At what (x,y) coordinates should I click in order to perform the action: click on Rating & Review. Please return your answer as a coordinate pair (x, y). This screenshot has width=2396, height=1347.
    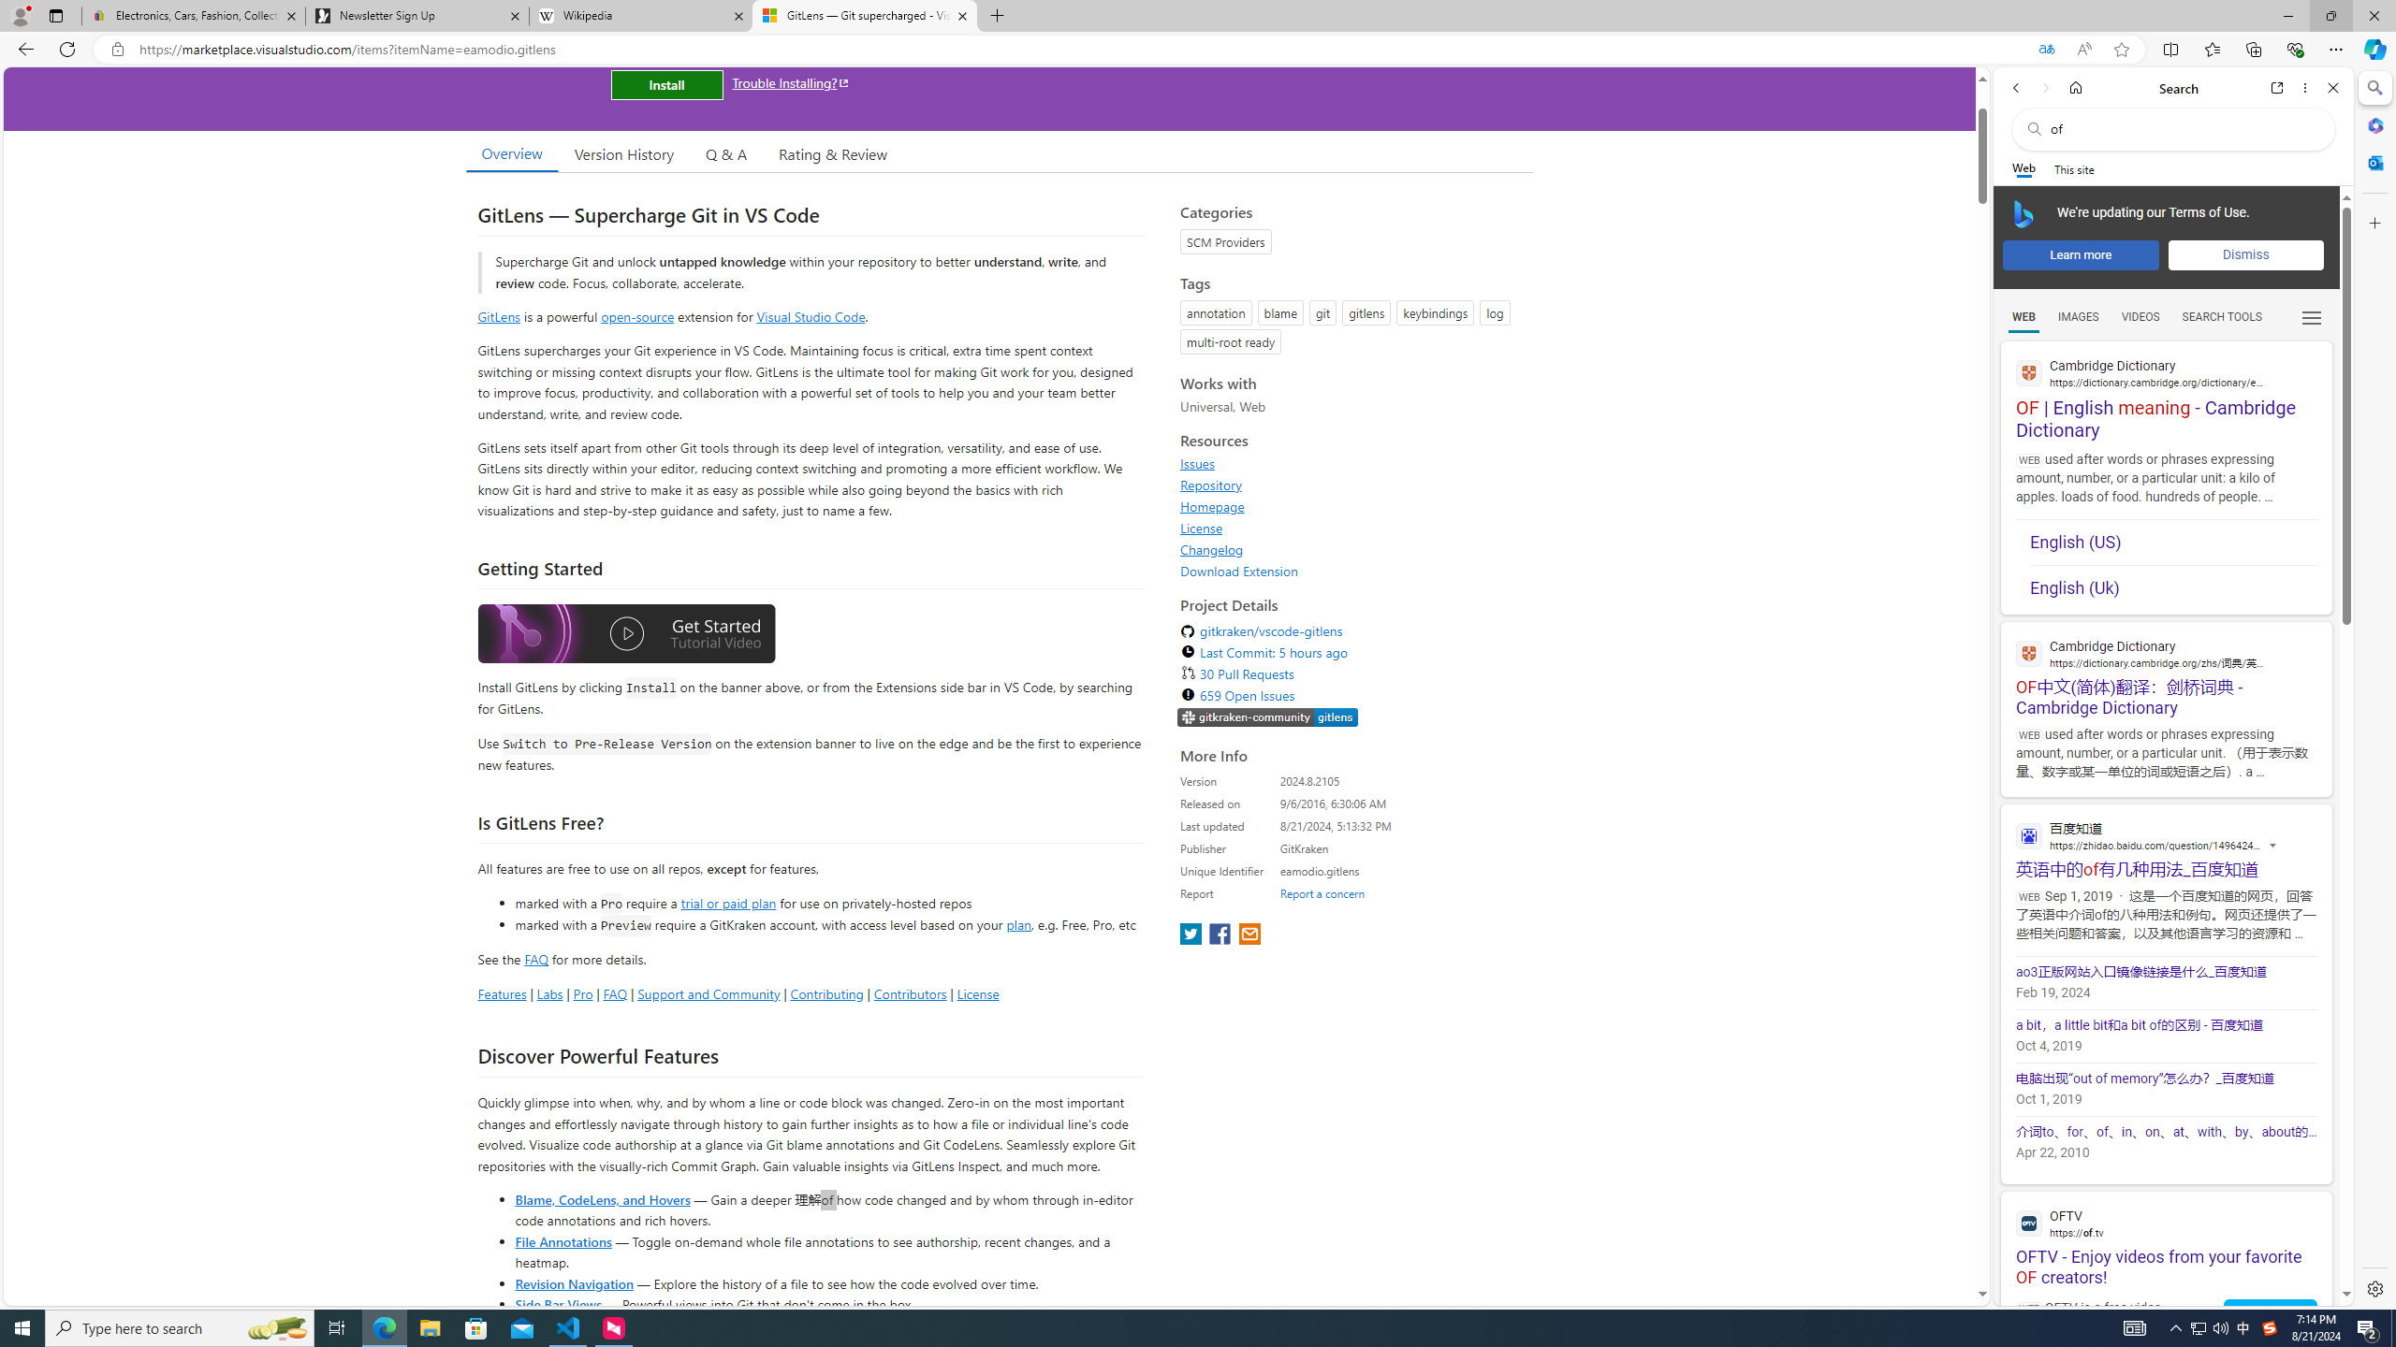
    Looking at the image, I should click on (833, 153).